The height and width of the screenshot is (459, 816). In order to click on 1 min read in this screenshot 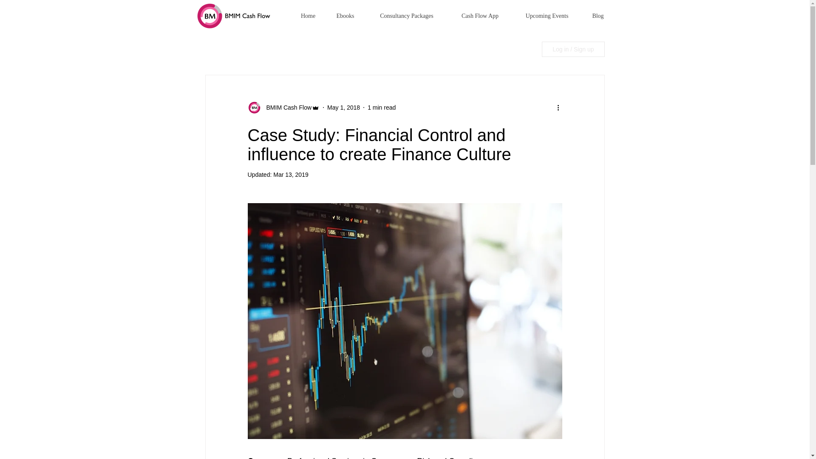, I will do `click(382, 107)`.